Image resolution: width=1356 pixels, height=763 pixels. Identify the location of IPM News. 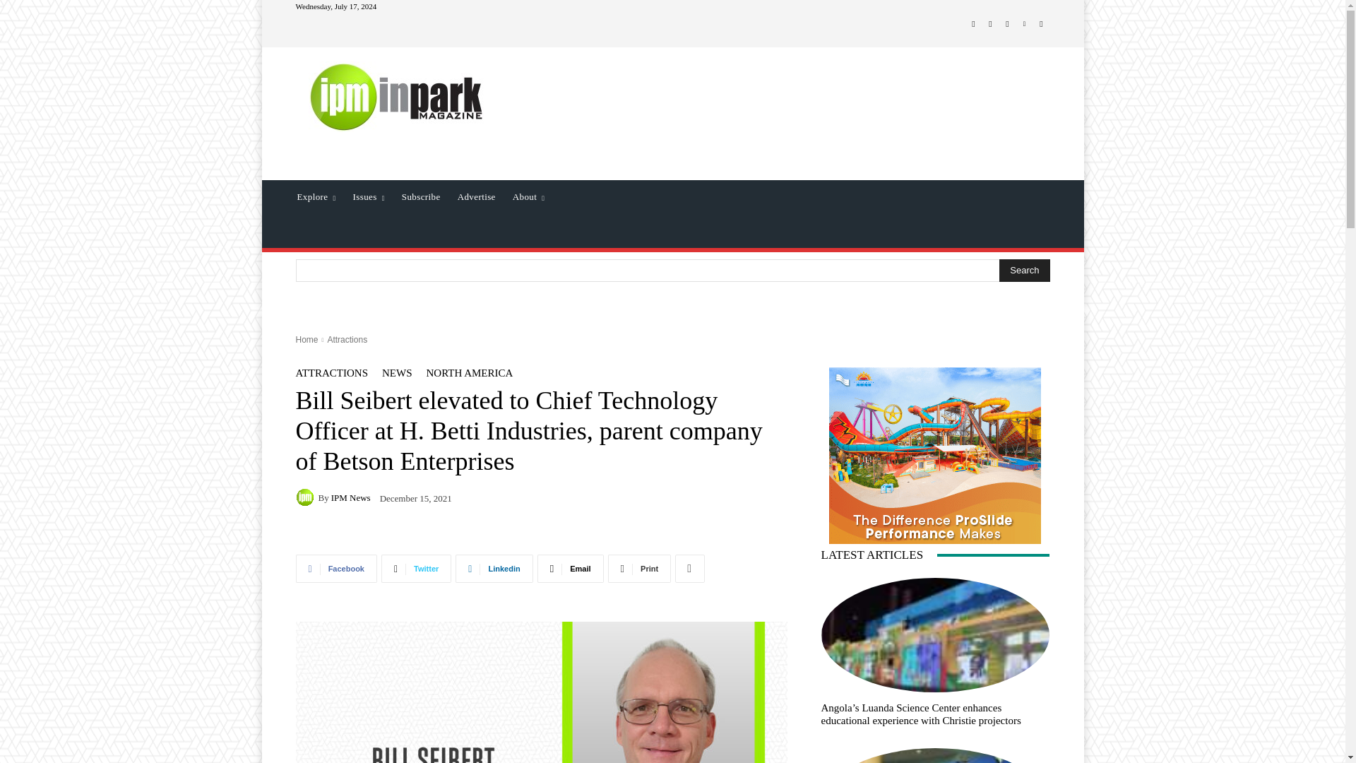
(307, 497).